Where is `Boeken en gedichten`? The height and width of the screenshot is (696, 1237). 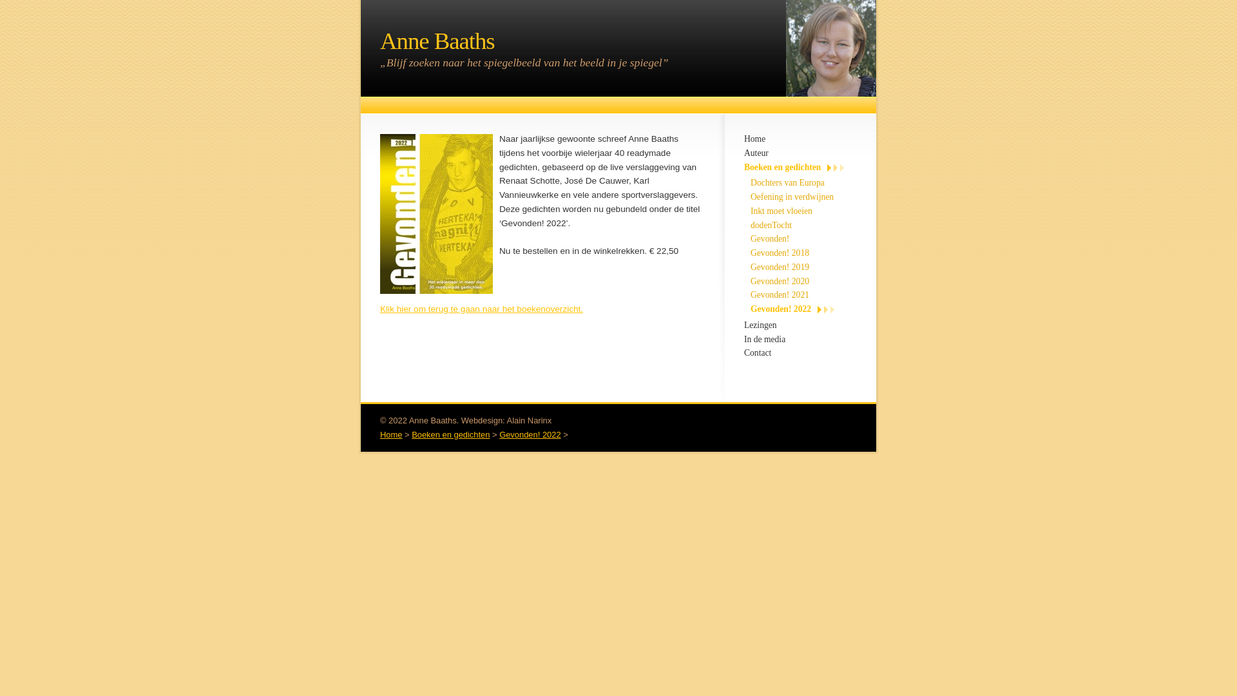
Boeken en gedichten is located at coordinates (451, 434).